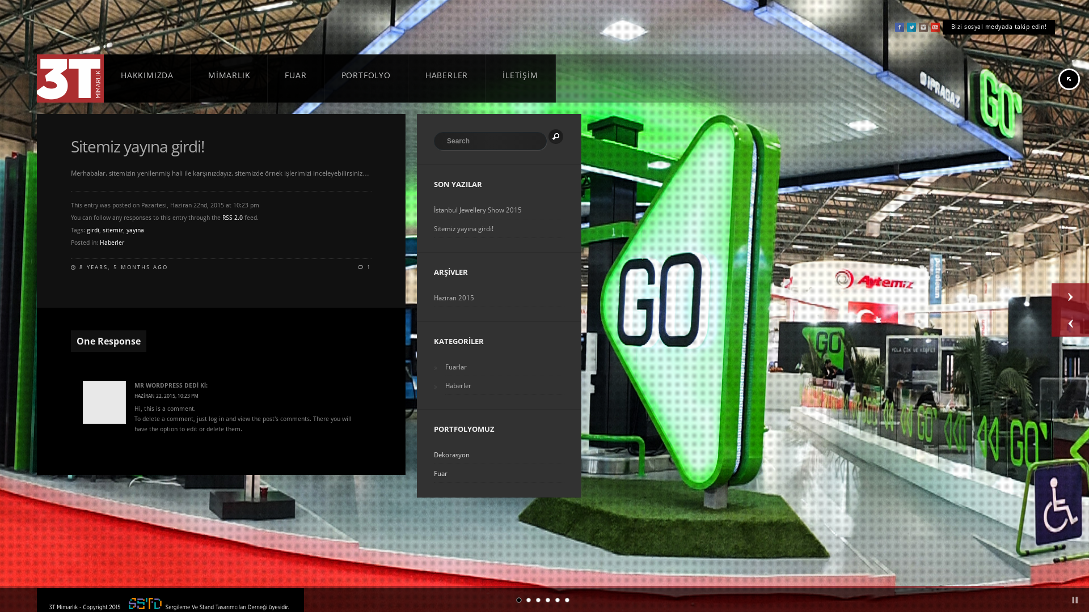 The width and height of the screenshot is (1089, 612). What do you see at coordinates (499, 474) in the screenshot?
I see `Fuar` at bounding box center [499, 474].